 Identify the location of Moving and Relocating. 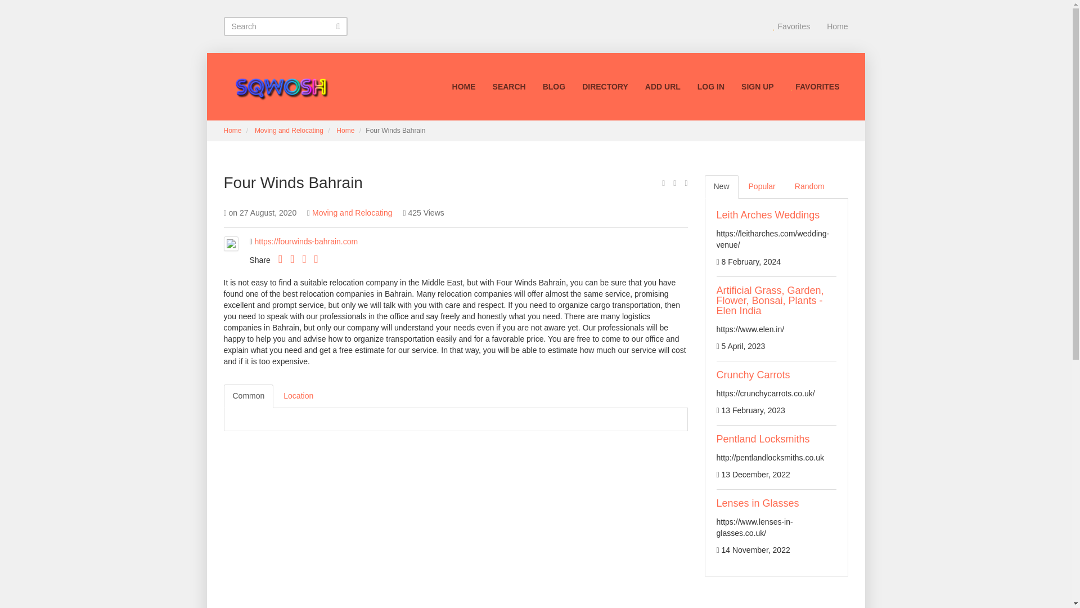
(352, 213).